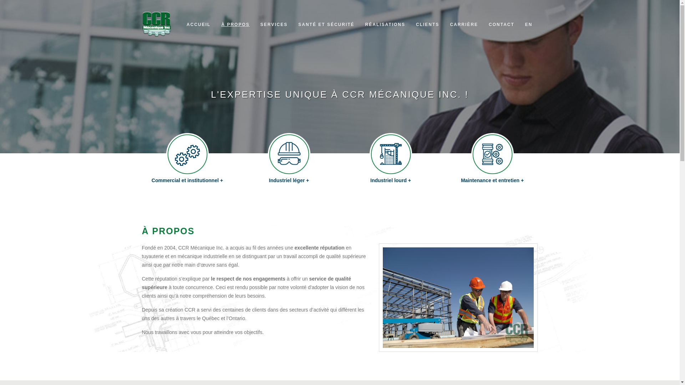  What do you see at coordinates (502, 24) in the screenshot?
I see `CONTACT` at bounding box center [502, 24].